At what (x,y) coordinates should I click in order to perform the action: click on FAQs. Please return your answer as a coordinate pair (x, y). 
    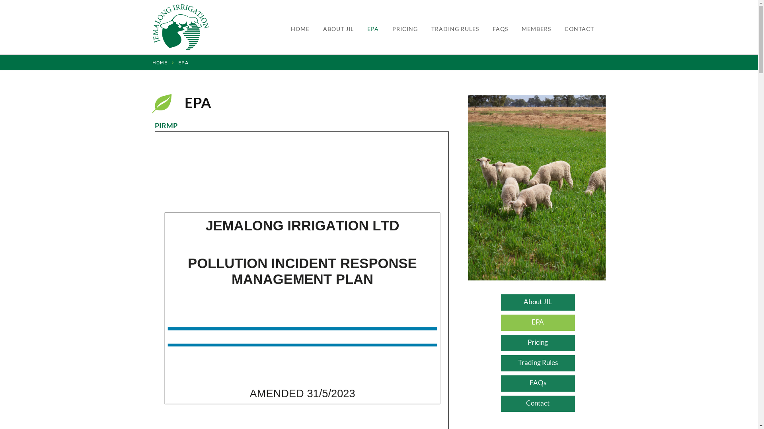
    Looking at the image, I should click on (538, 384).